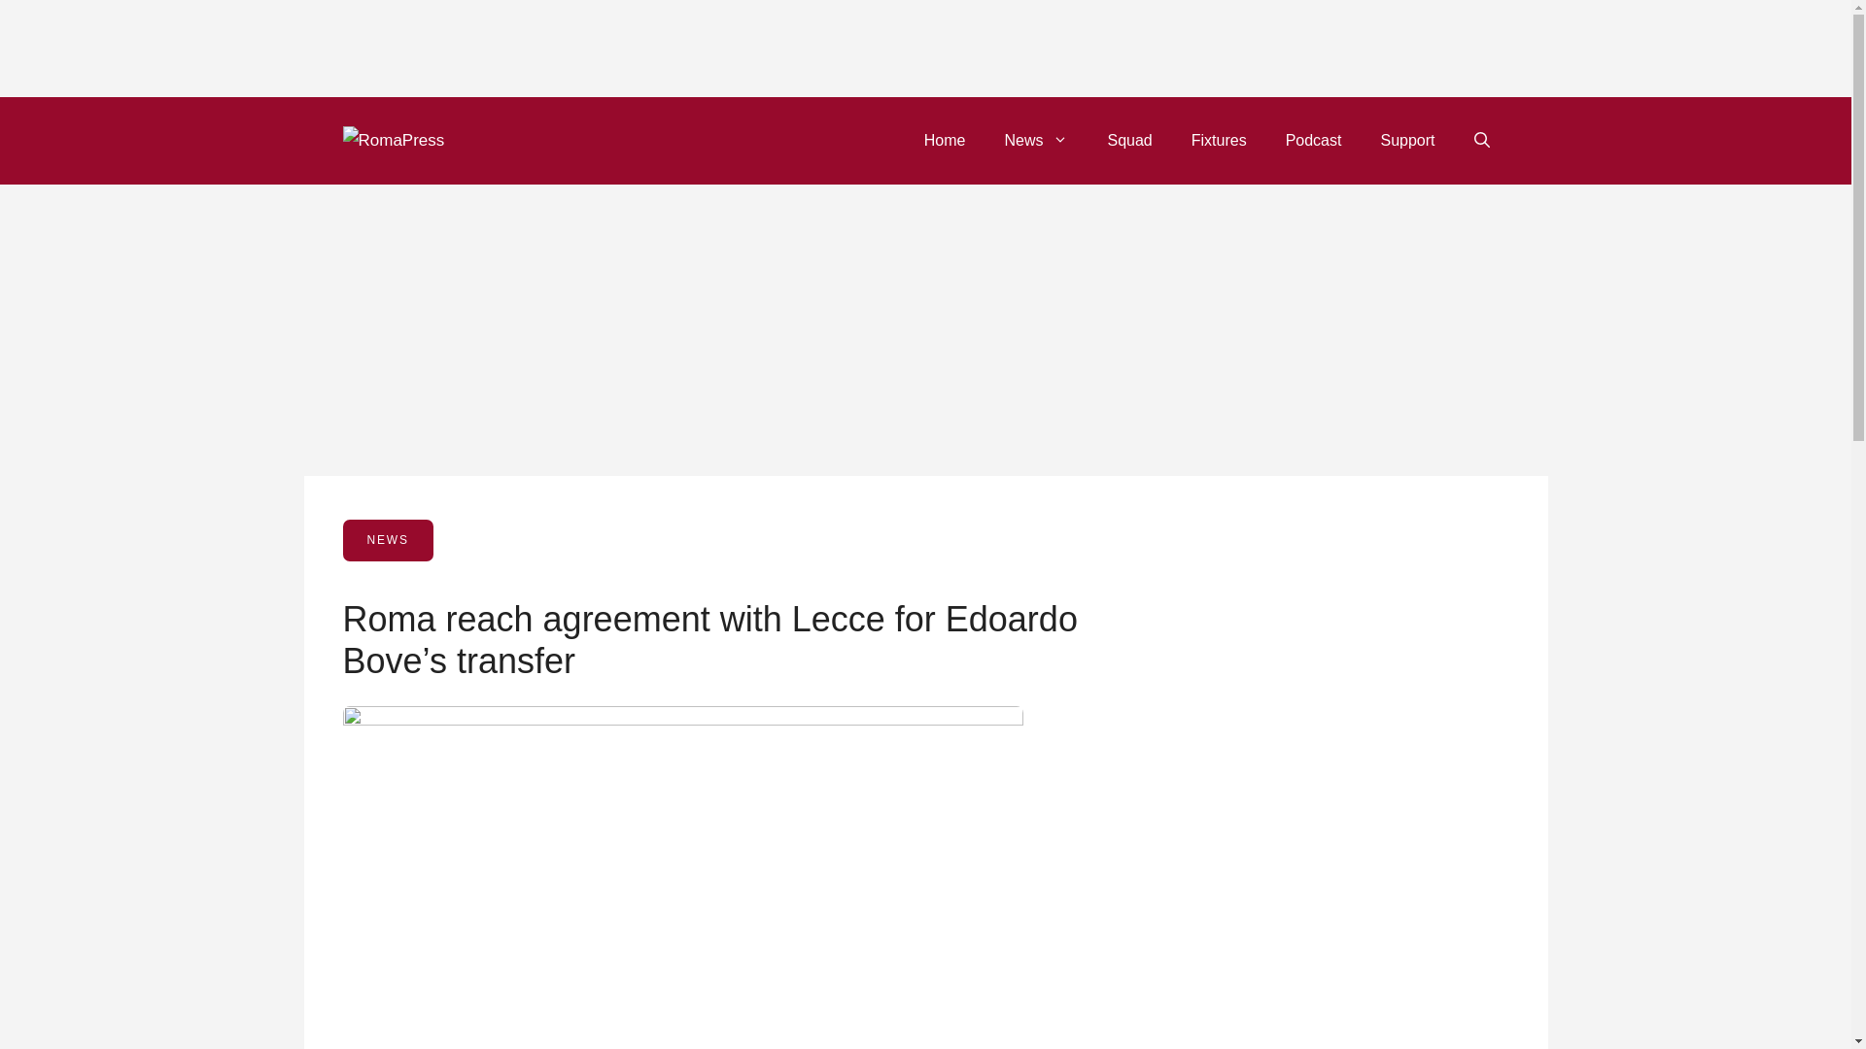 The image size is (1866, 1049). What do you see at coordinates (1036, 140) in the screenshot?
I see `News` at bounding box center [1036, 140].